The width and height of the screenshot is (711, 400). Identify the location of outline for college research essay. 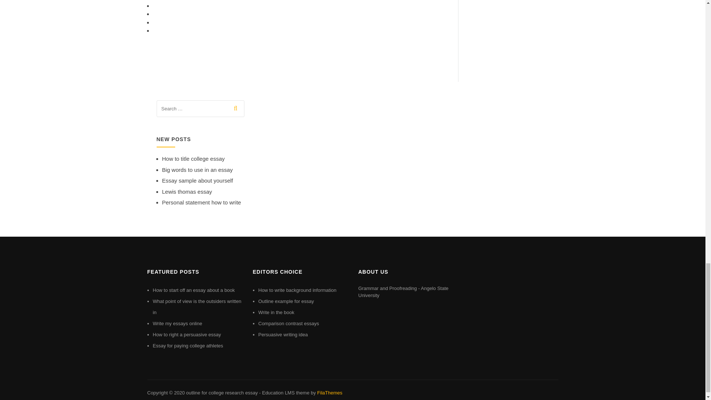
(221, 393).